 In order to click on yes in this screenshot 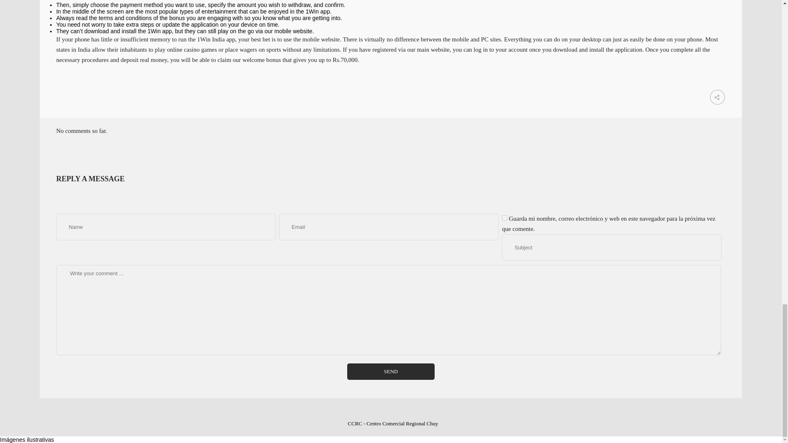, I will do `click(505, 217)`.